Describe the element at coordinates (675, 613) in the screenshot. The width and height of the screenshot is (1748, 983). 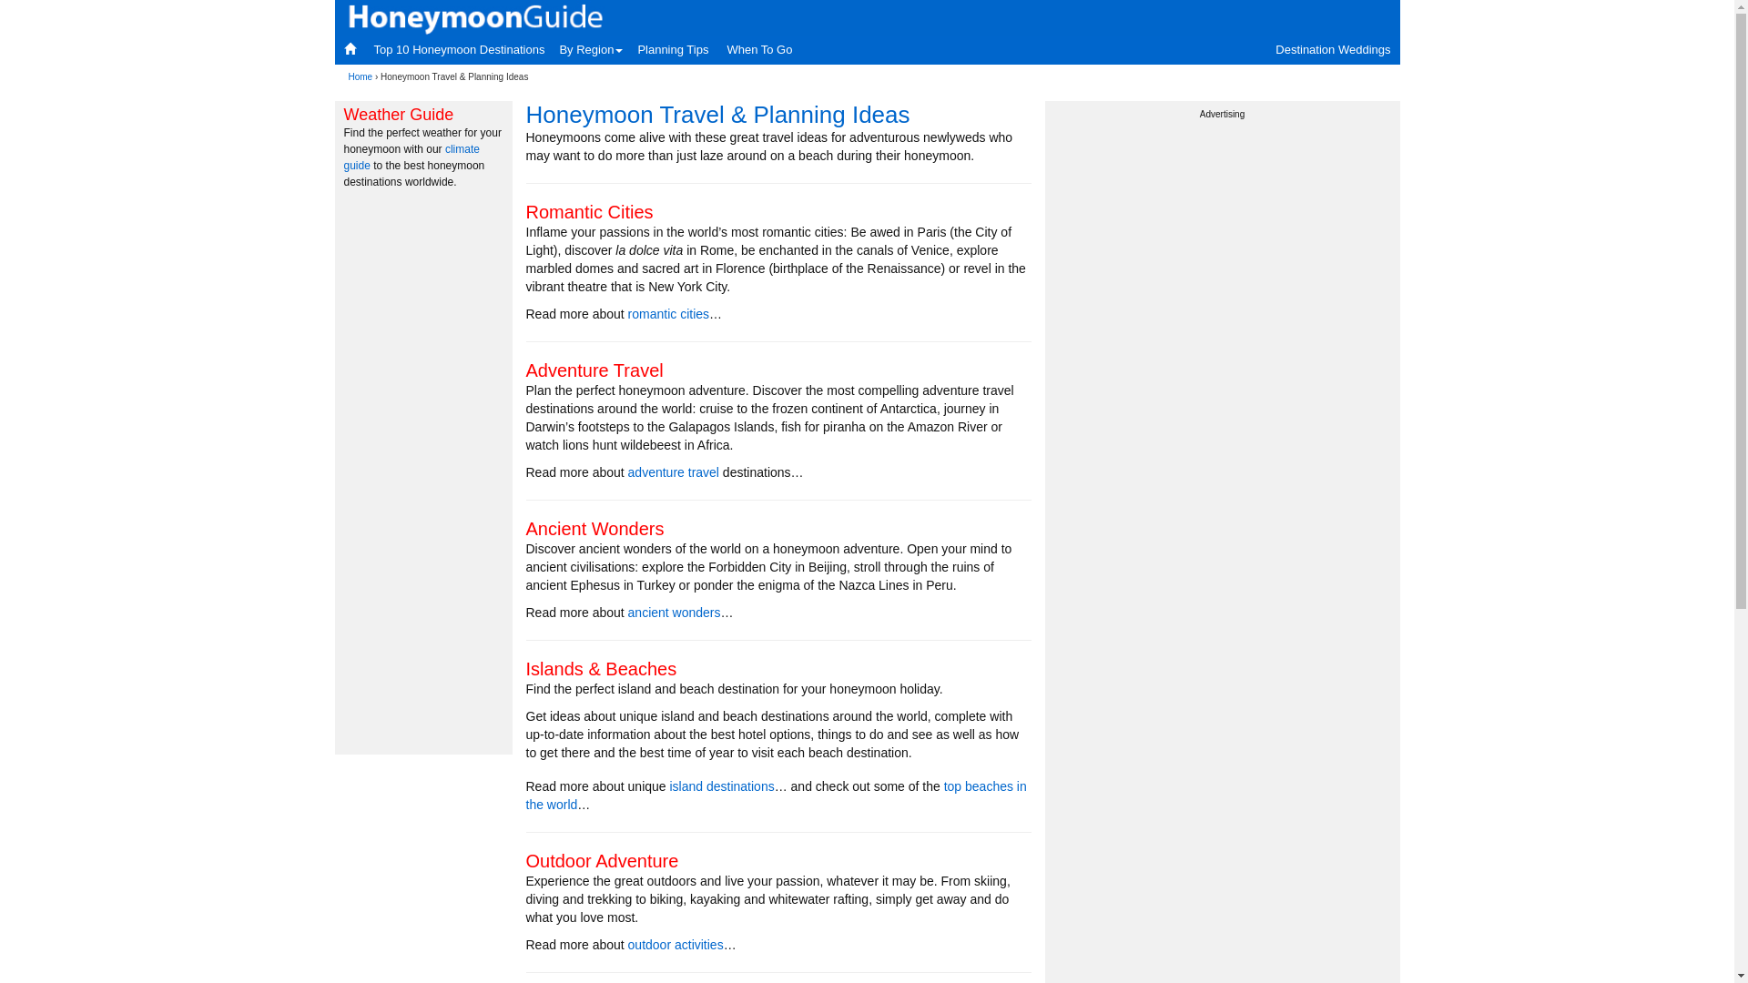
I see `ancient wonders` at that location.